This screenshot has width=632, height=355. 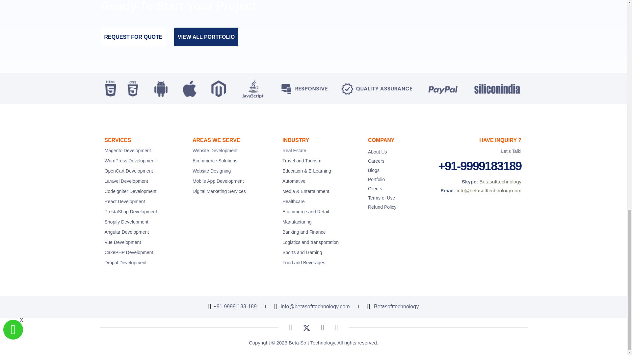 What do you see at coordinates (500, 181) in the screenshot?
I see `skype` at bounding box center [500, 181].